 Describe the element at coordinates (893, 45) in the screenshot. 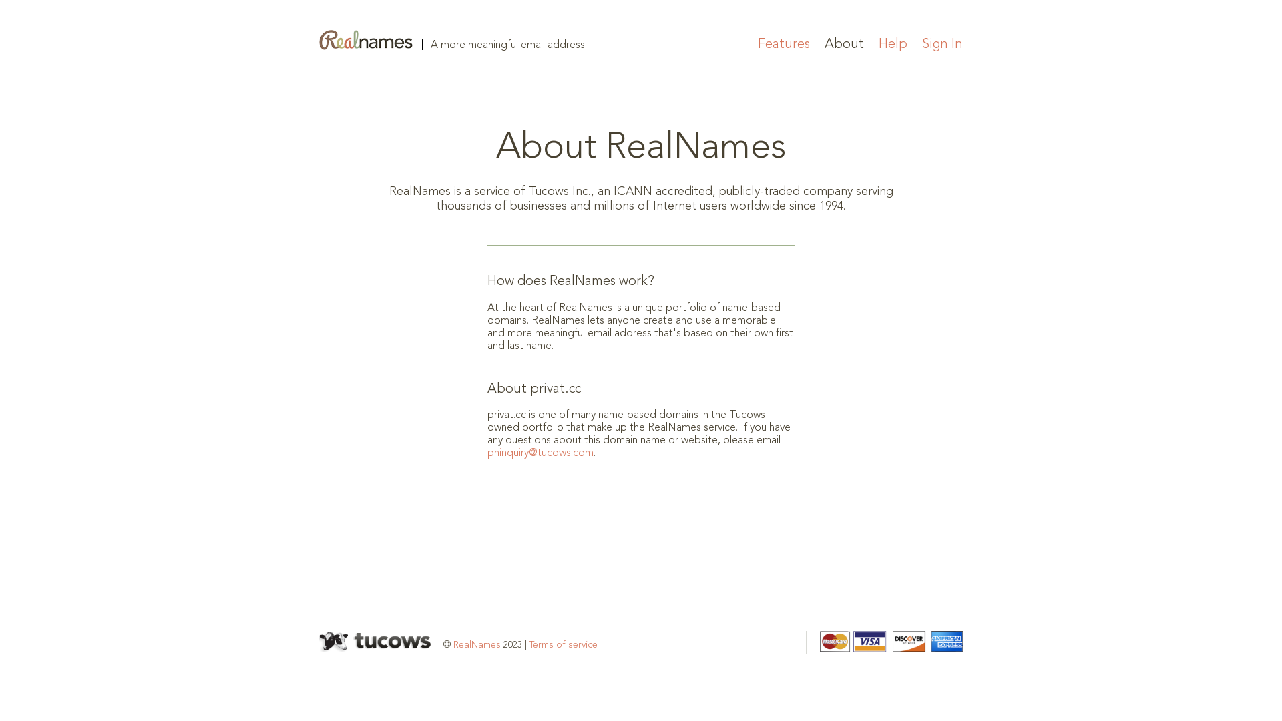

I see `Help` at that location.